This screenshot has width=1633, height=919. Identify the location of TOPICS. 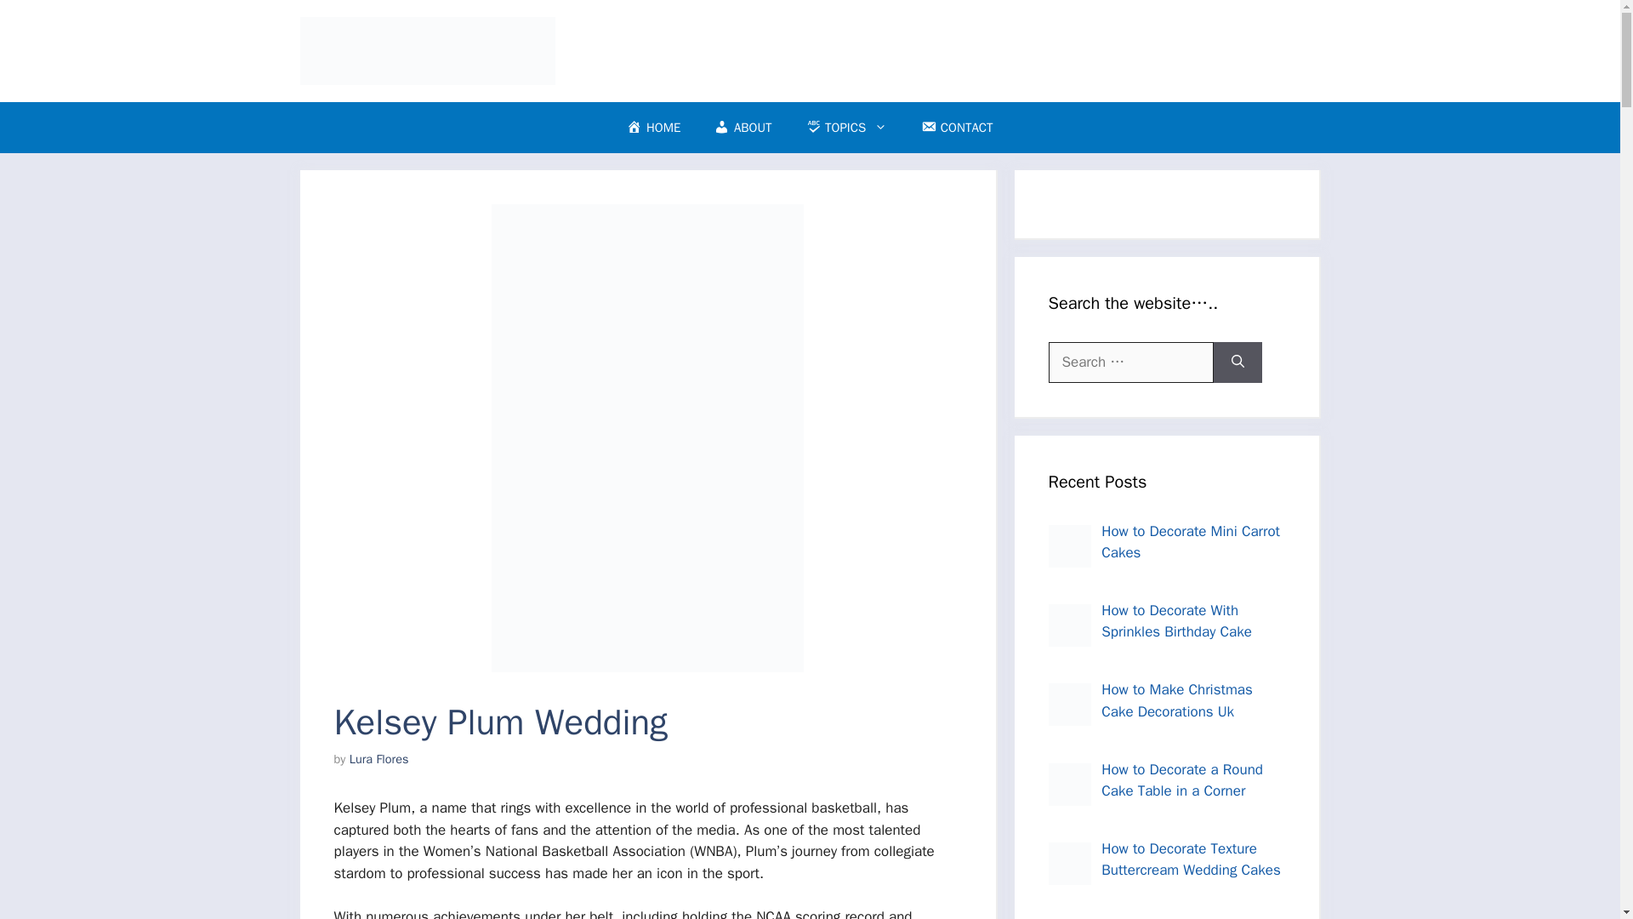
(846, 128).